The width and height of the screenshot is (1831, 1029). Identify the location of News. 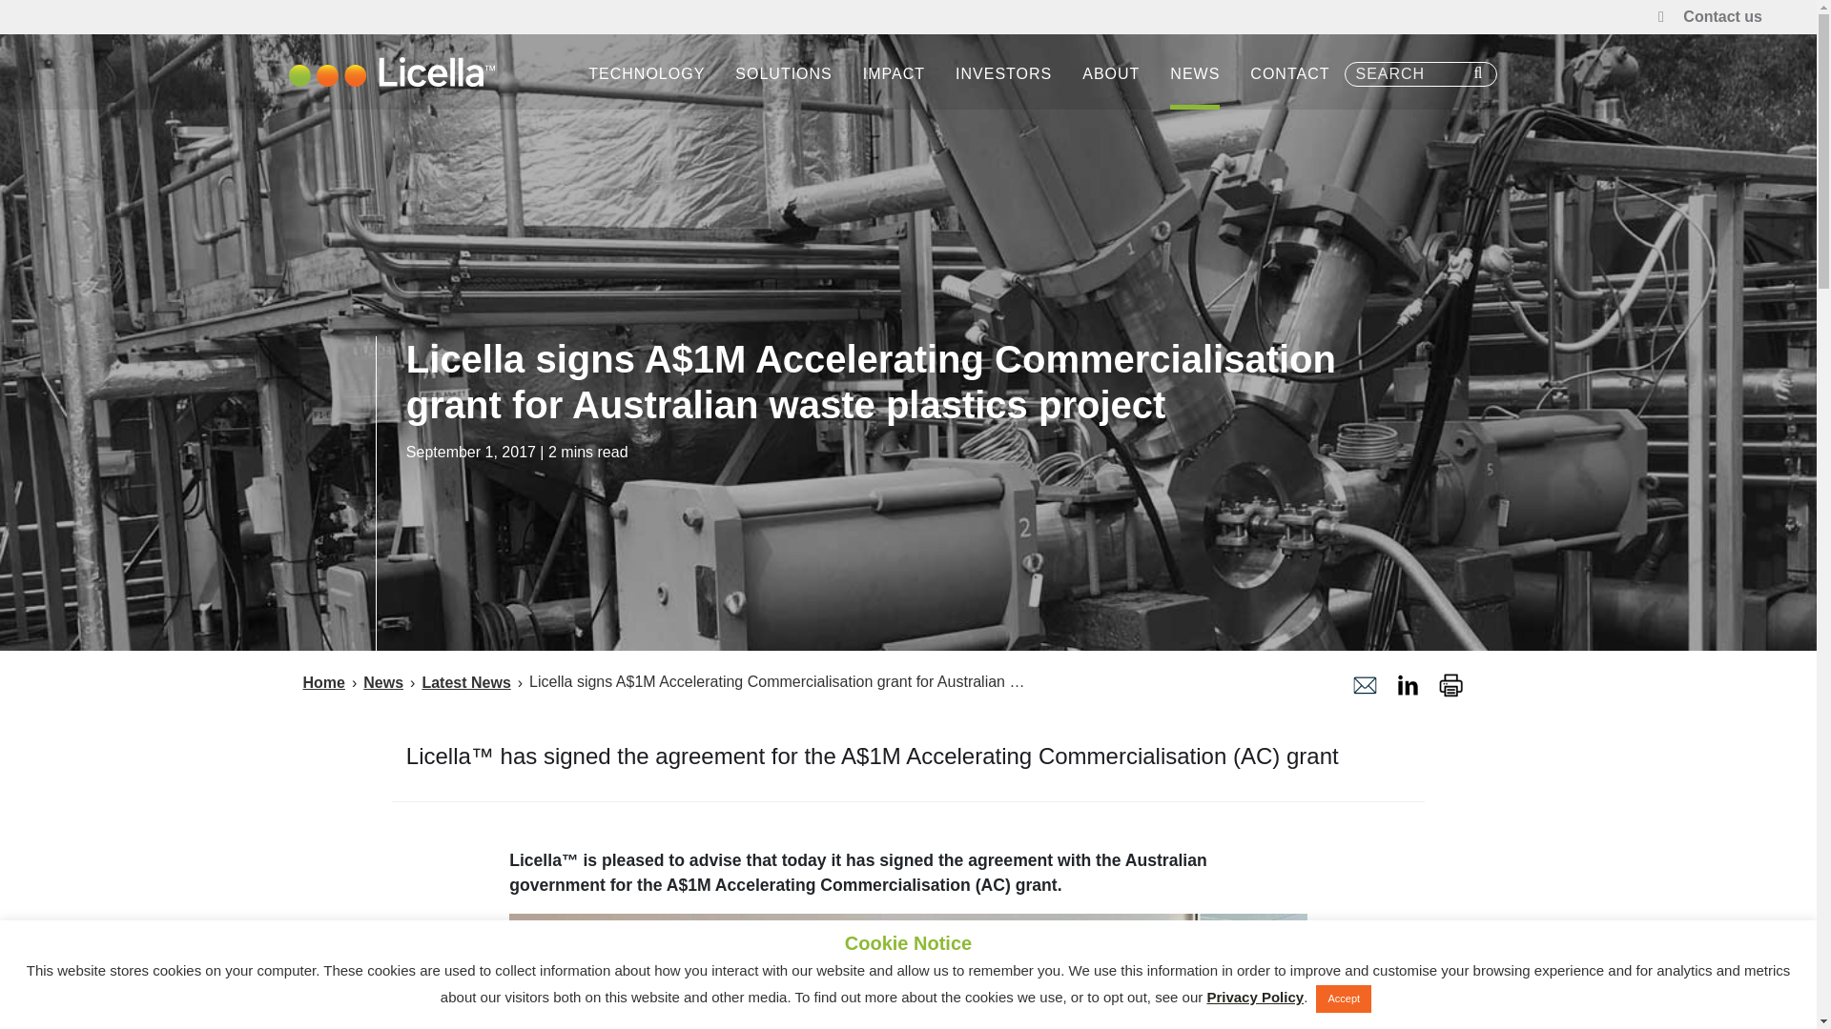
(383, 682).